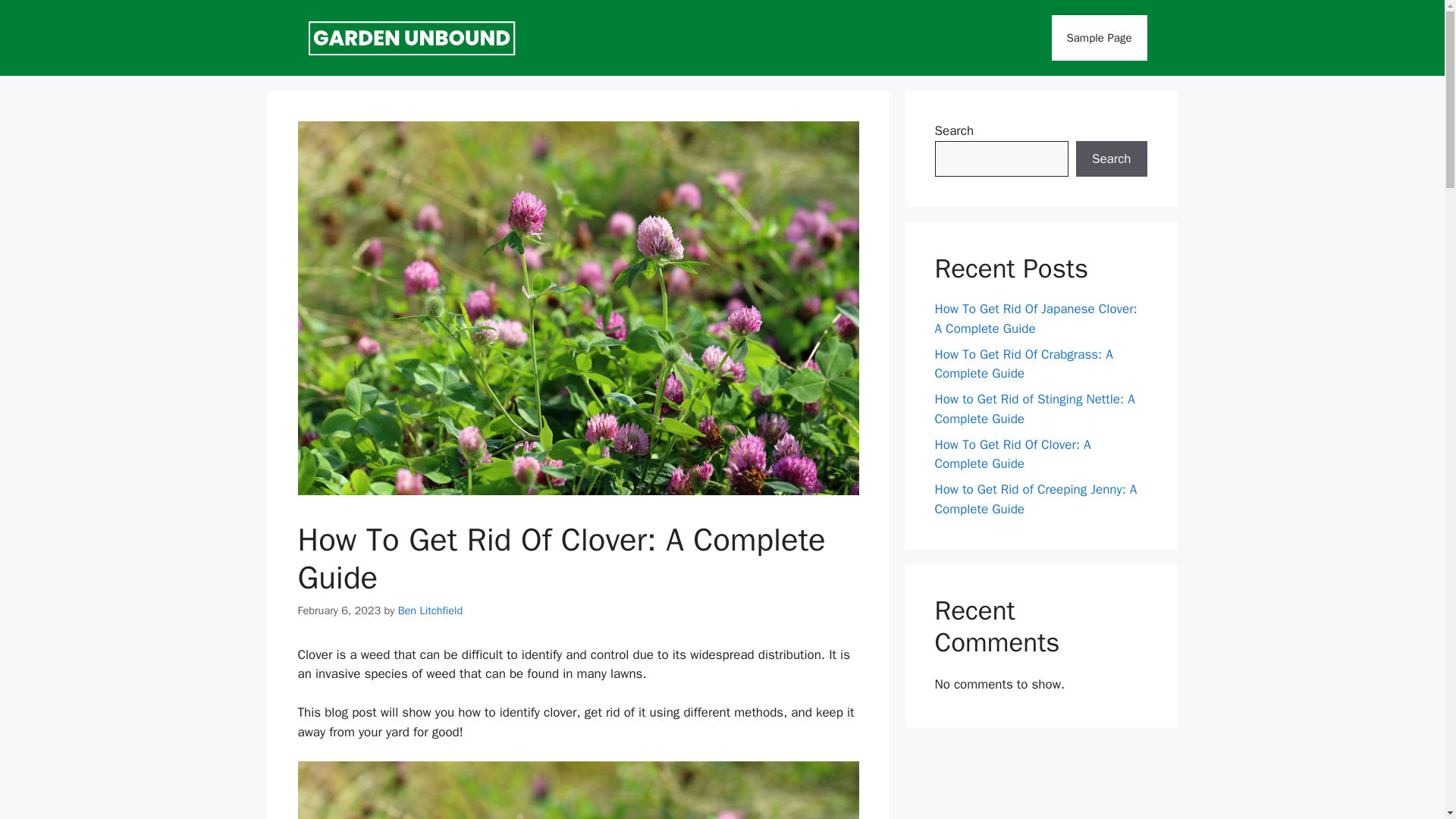 This screenshot has height=819, width=1456. What do you see at coordinates (1012, 454) in the screenshot?
I see `How To Get Rid Of Clover: A Complete Guide` at bounding box center [1012, 454].